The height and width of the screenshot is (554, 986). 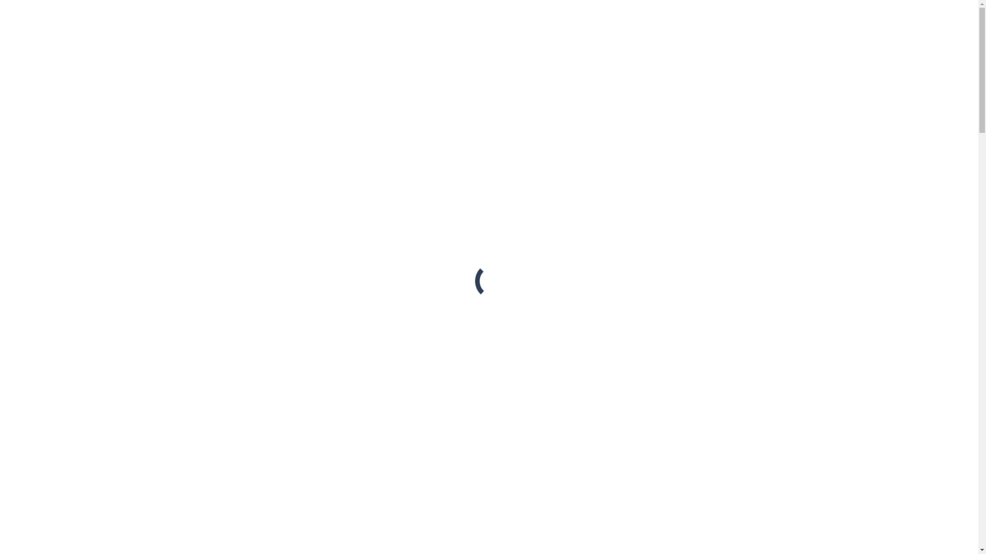 I want to click on lanemetals@bigpond.com, so click(x=48, y=17).